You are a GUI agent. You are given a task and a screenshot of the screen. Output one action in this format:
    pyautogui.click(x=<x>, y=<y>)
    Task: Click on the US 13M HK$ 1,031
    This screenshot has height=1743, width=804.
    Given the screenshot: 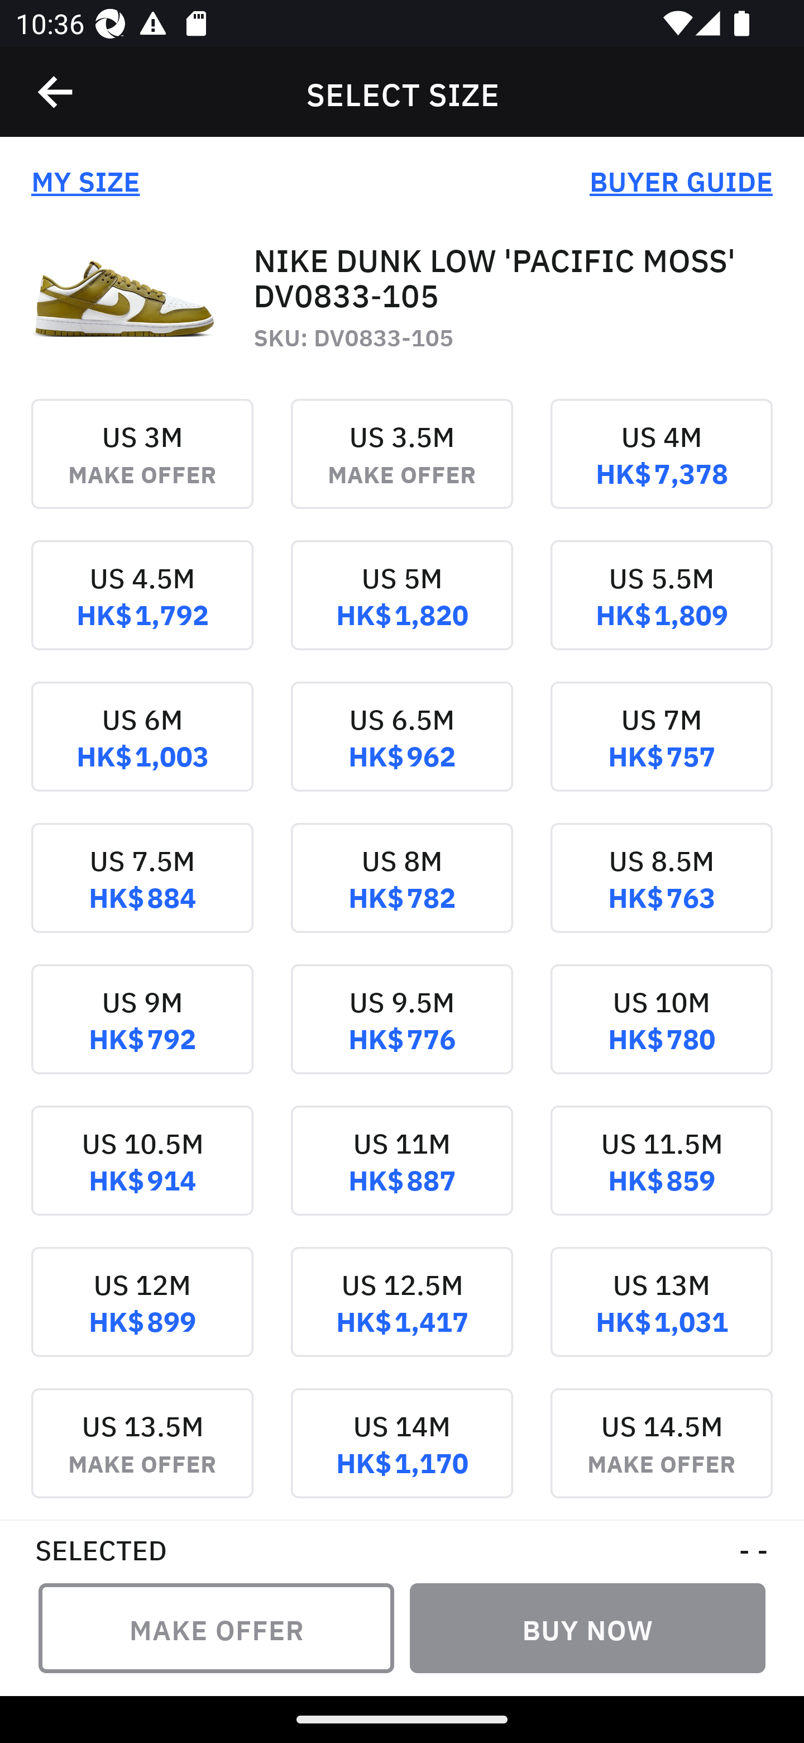 What is the action you would take?
    pyautogui.click(x=661, y=1316)
    